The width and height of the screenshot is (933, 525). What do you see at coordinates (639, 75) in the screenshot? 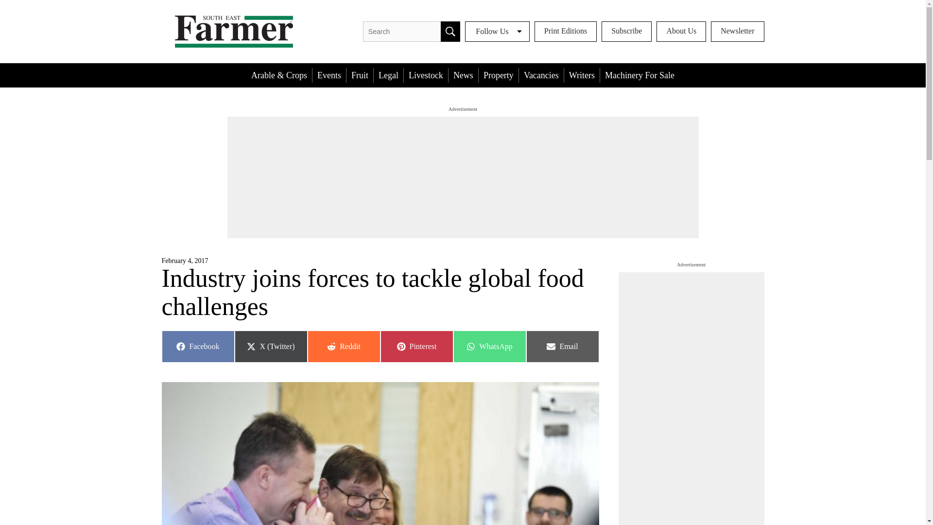
I see `Print Editions` at bounding box center [639, 75].